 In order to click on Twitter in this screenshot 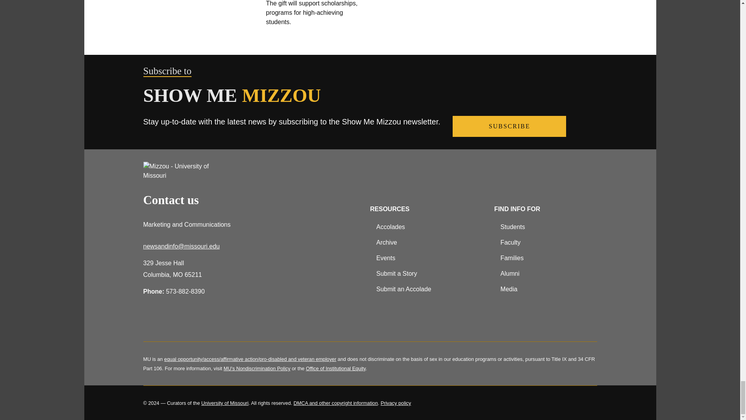, I will do `click(170, 322)`.